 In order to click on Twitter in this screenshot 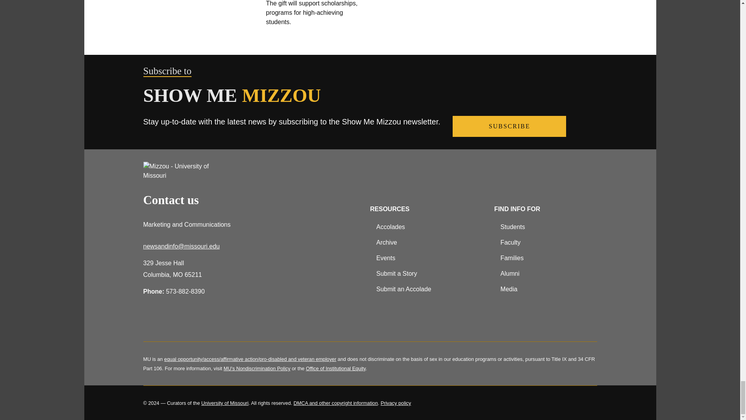, I will do `click(170, 322)`.